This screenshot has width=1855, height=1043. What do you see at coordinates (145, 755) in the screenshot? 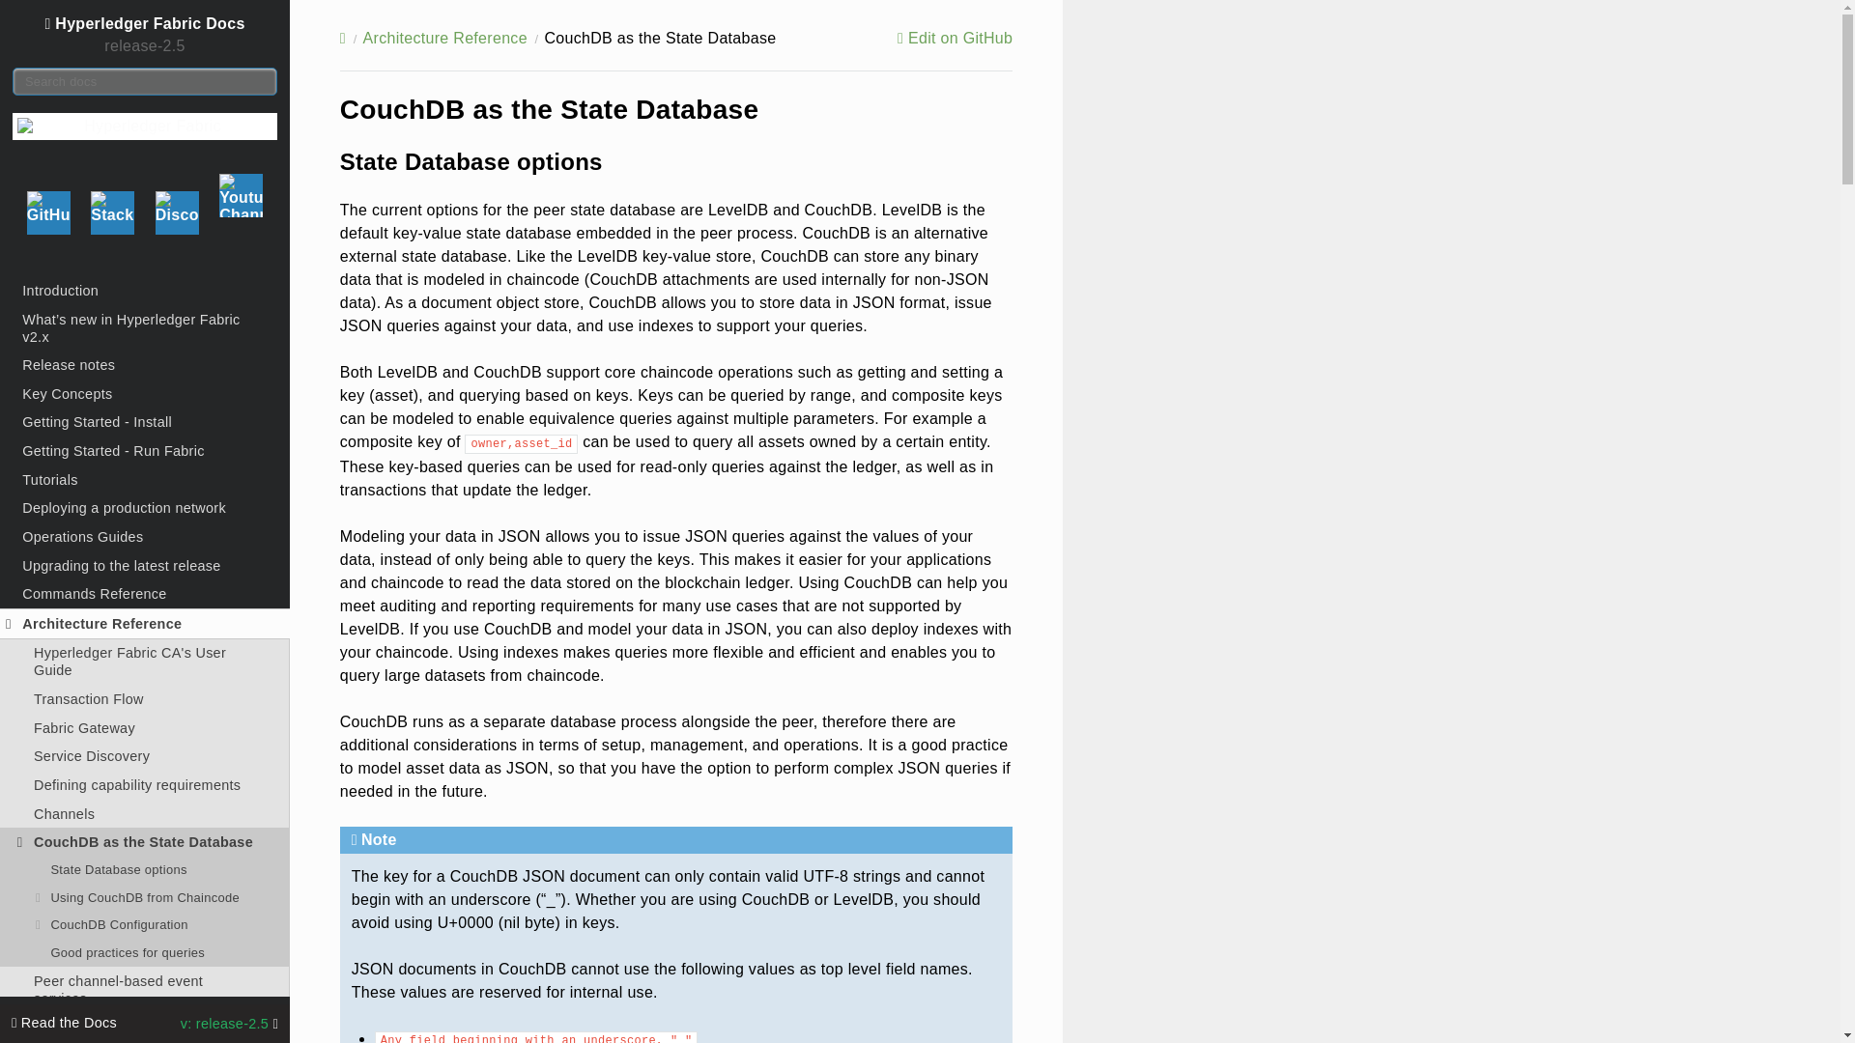
I see `Service Discovery` at bounding box center [145, 755].